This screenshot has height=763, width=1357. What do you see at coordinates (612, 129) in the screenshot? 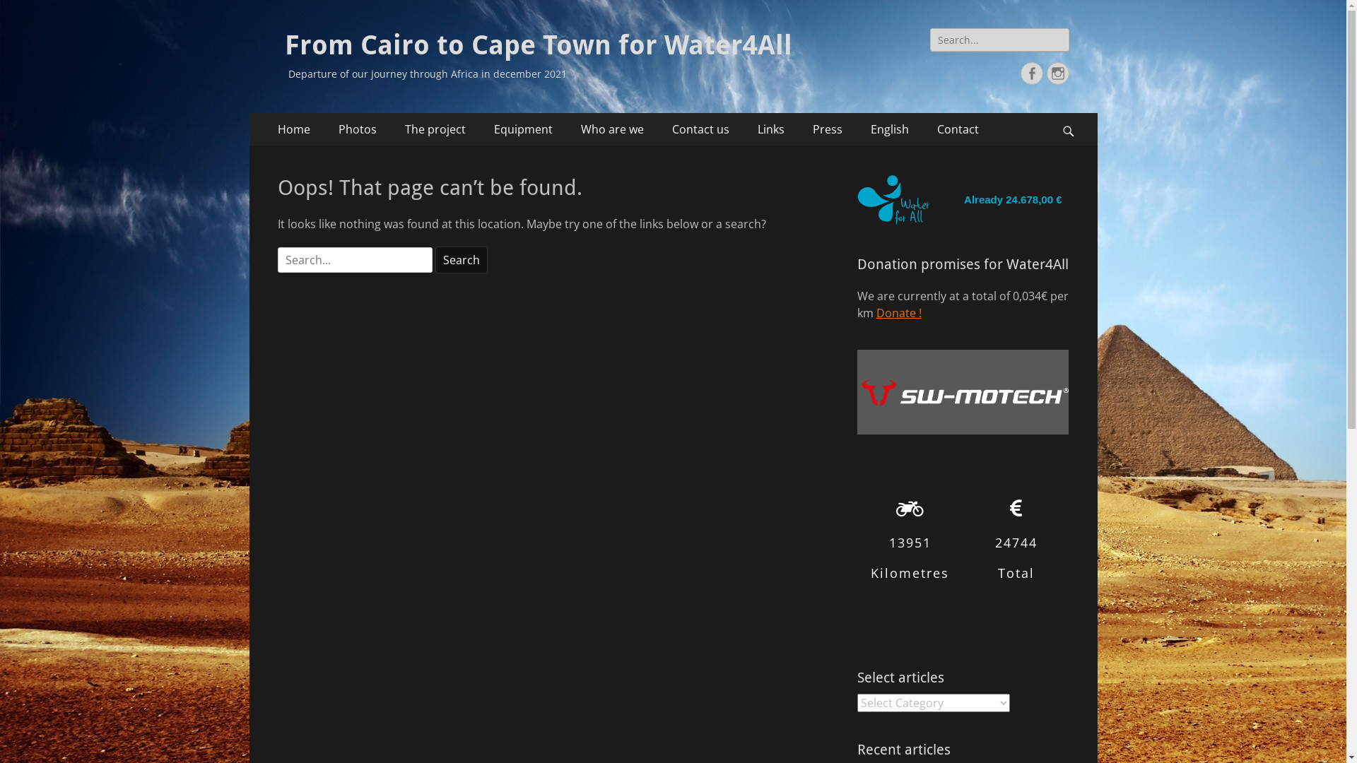
I see `Who are we` at bounding box center [612, 129].